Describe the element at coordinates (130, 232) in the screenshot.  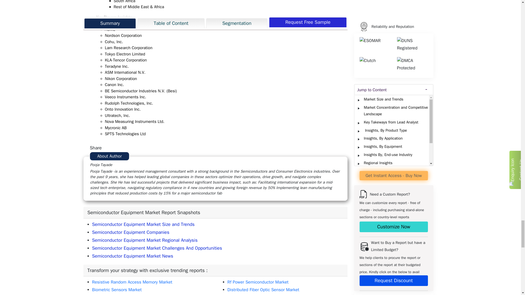
I see `Dark Fiber Companies` at that location.